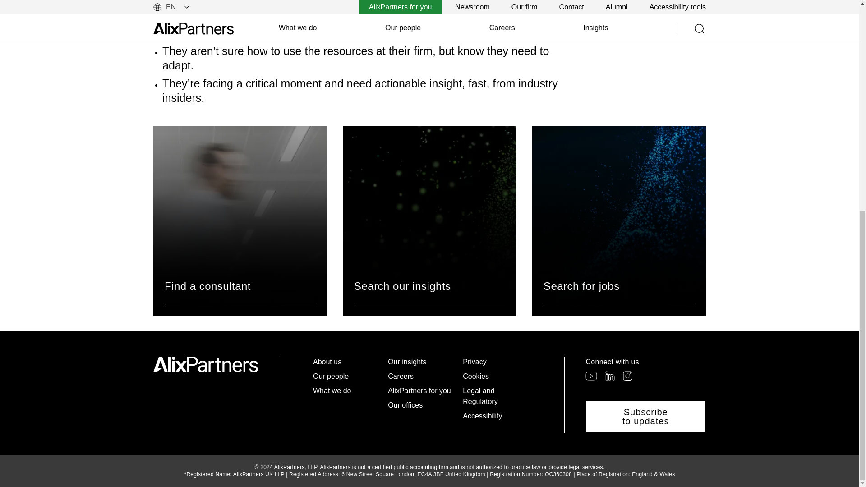 The image size is (866, 487). Describe the element at coordinates (240, 221) in the screenshot. I see `Find a consultant` at that location.